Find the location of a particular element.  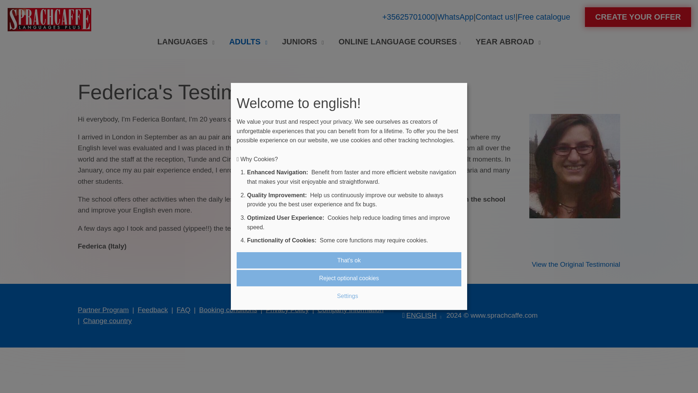

Contact Us is located at coordinates (495, 17).